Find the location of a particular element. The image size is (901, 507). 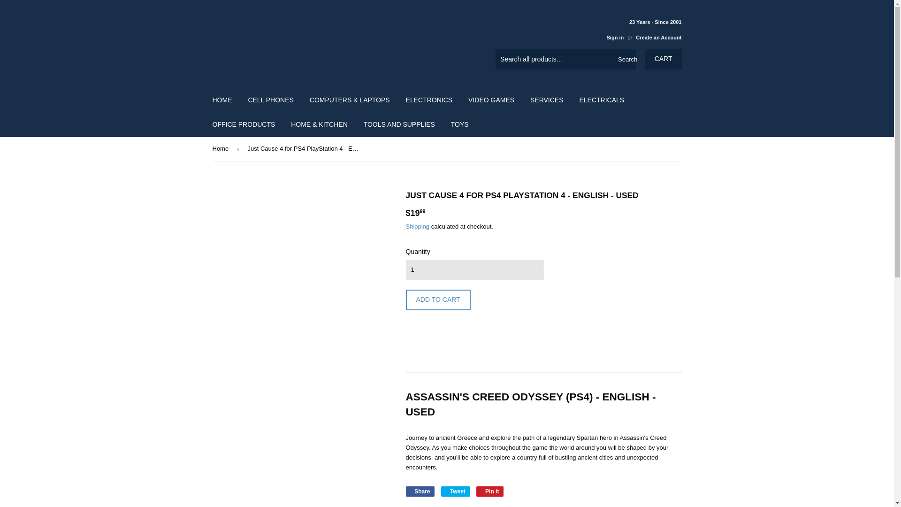

Share on Facebook is located at coordinates (420, 491).